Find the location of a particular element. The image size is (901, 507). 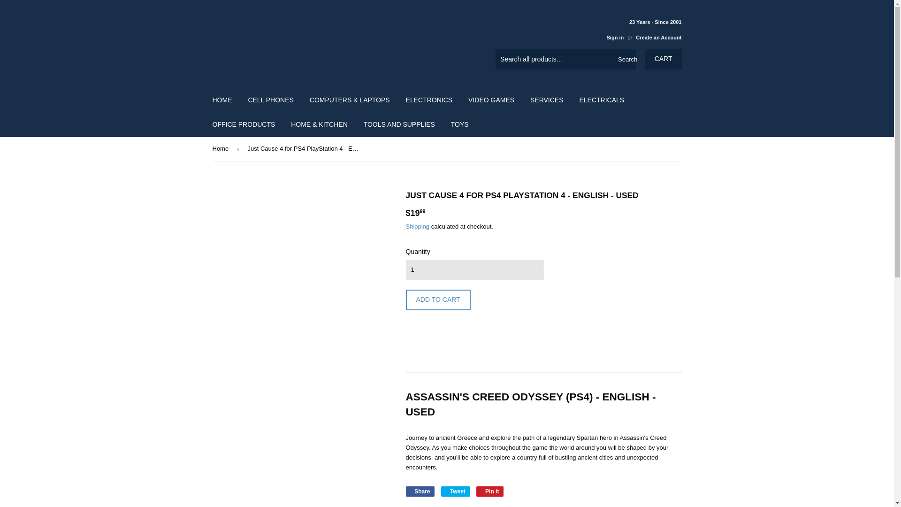

Share on Facebook is located at coordinates (420, 491).